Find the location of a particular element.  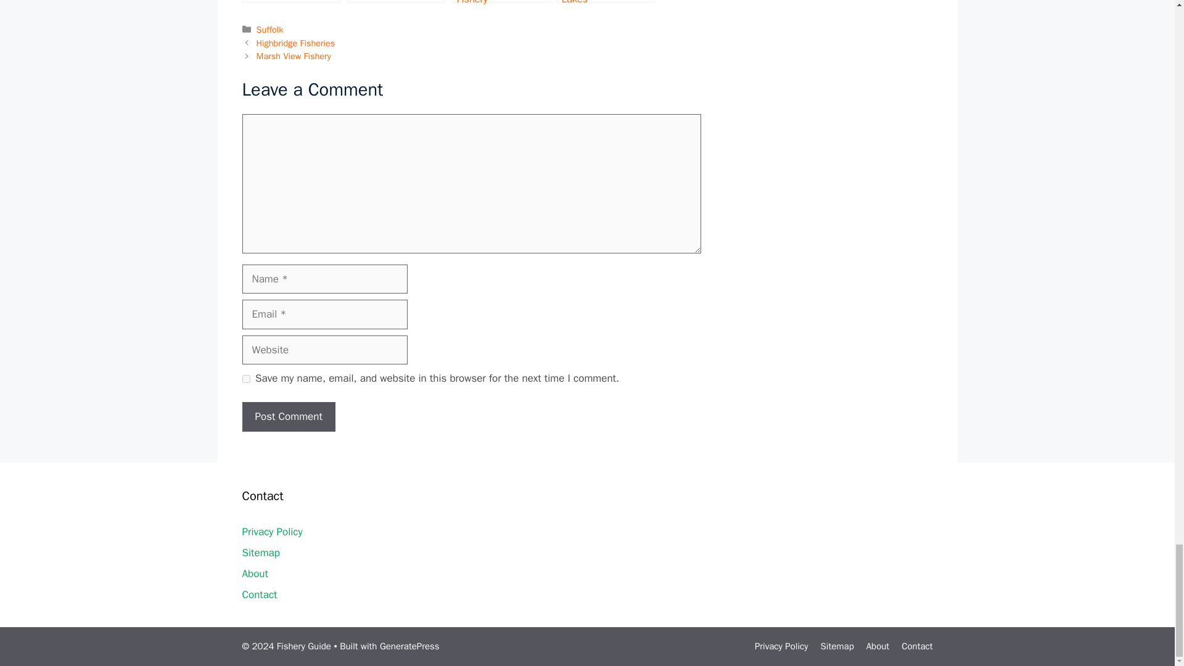

Jeagor Farm Lakes is located at coordinates (291, 1).